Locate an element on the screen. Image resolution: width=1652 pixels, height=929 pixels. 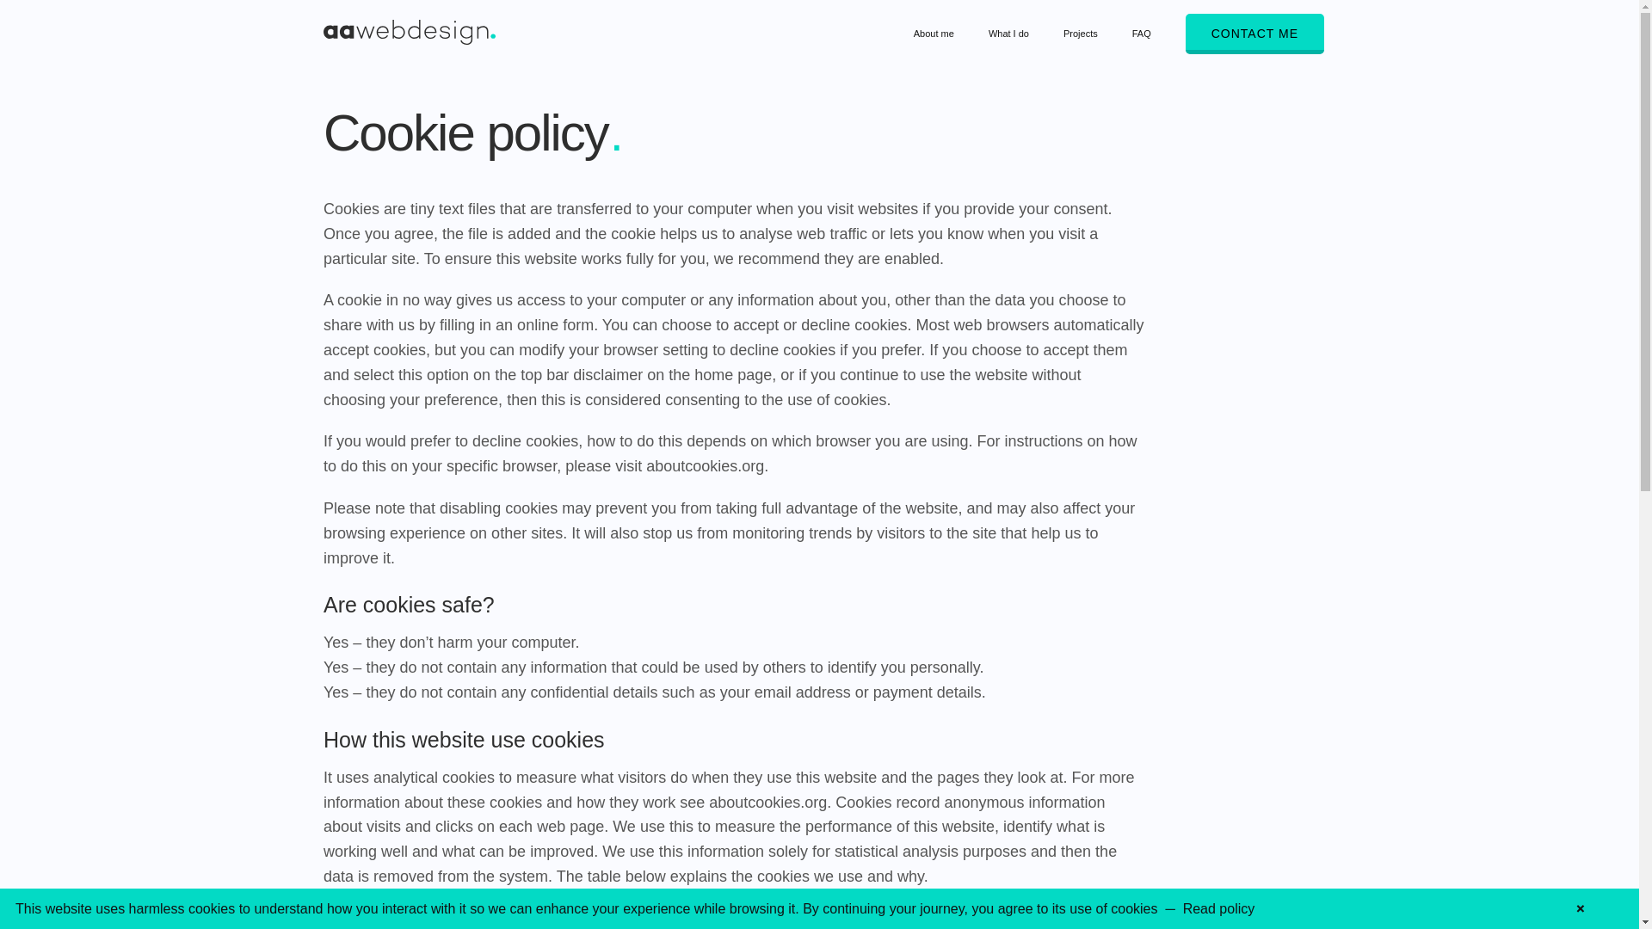
What I do is located at coordinates (1008, 35).